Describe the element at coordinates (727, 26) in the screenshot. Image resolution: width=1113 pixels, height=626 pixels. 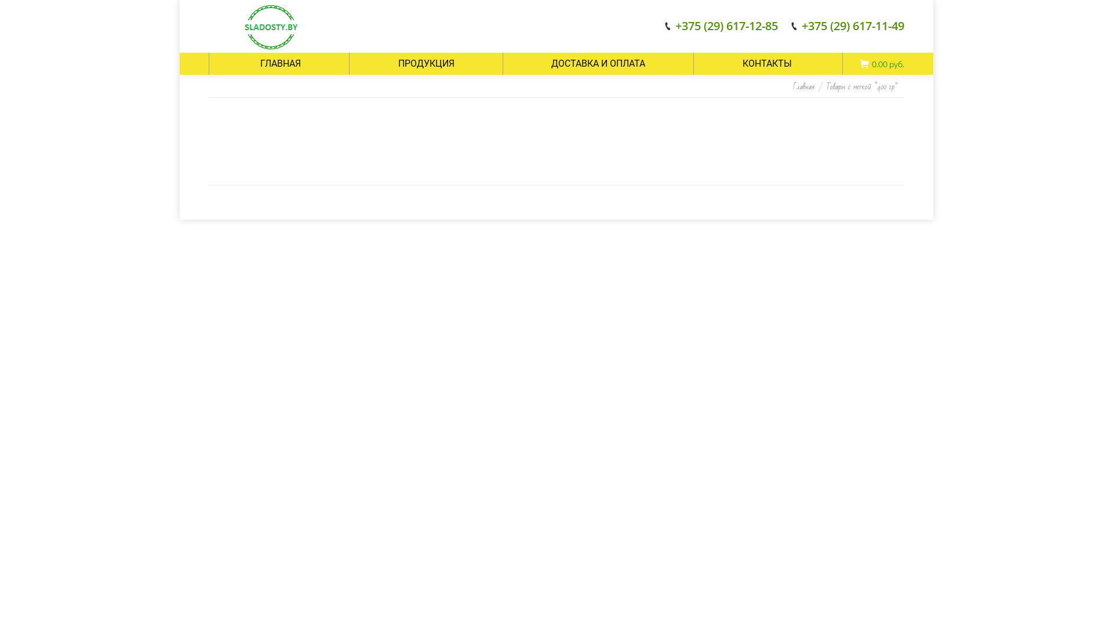
I see `+375 (29) 617-12-85` at that location.